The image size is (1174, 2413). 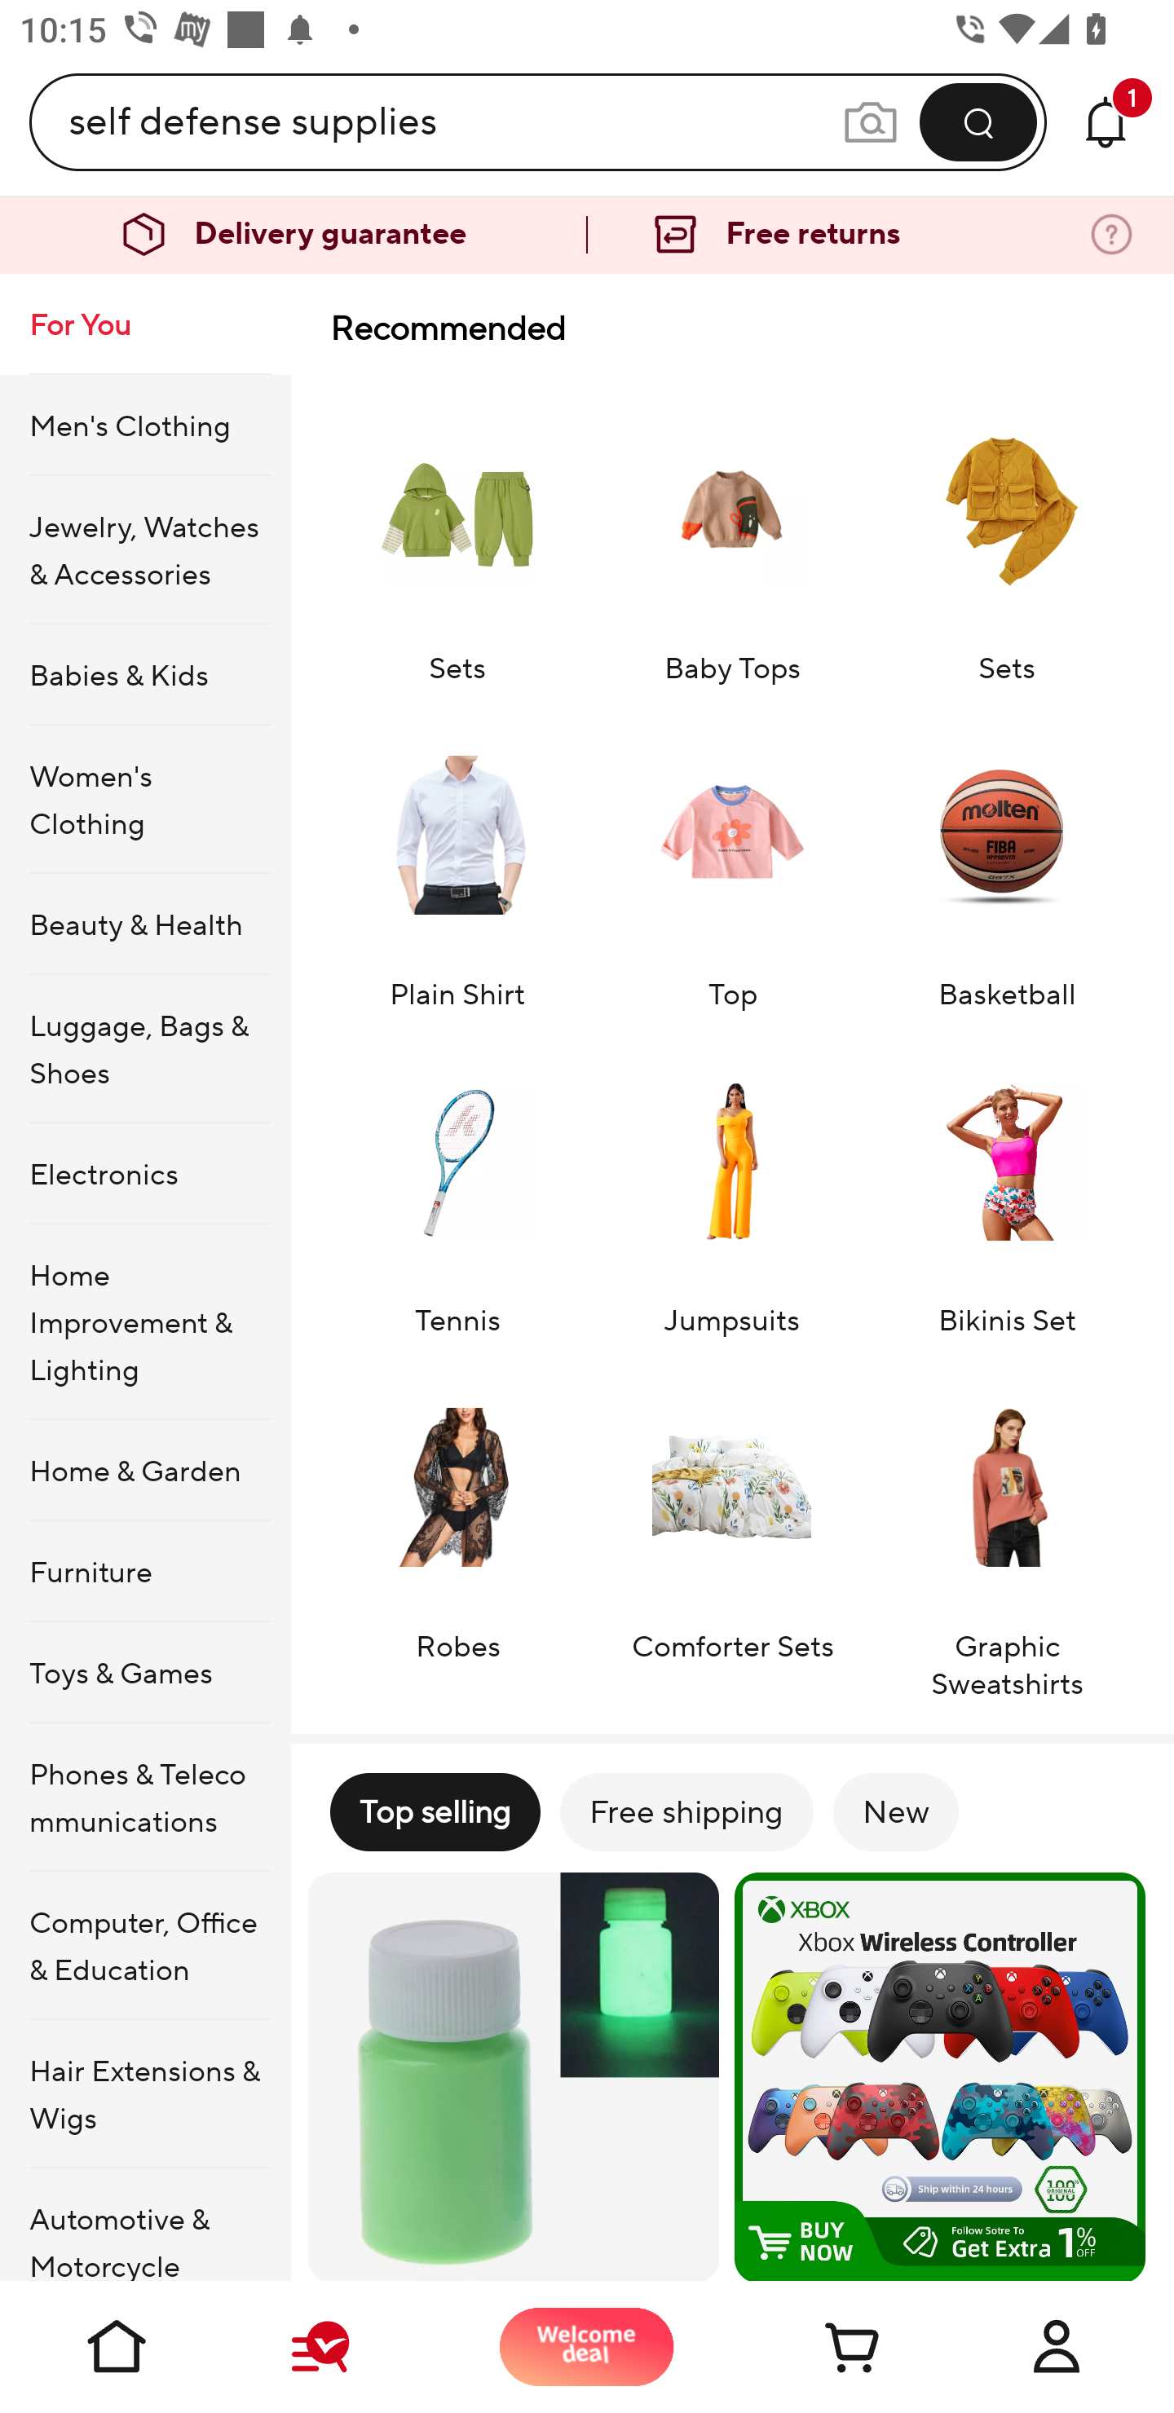 I want to click on Top, so click(x=732, y=862).